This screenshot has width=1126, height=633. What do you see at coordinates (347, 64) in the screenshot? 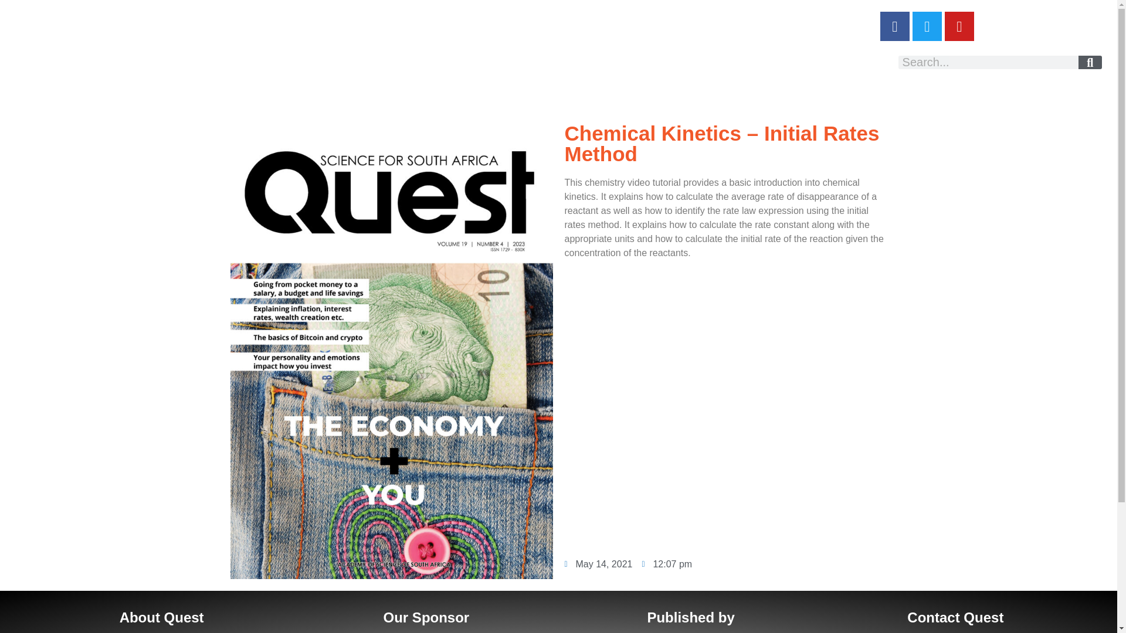
I see `Contact Us` at bounding box center [347, 64].